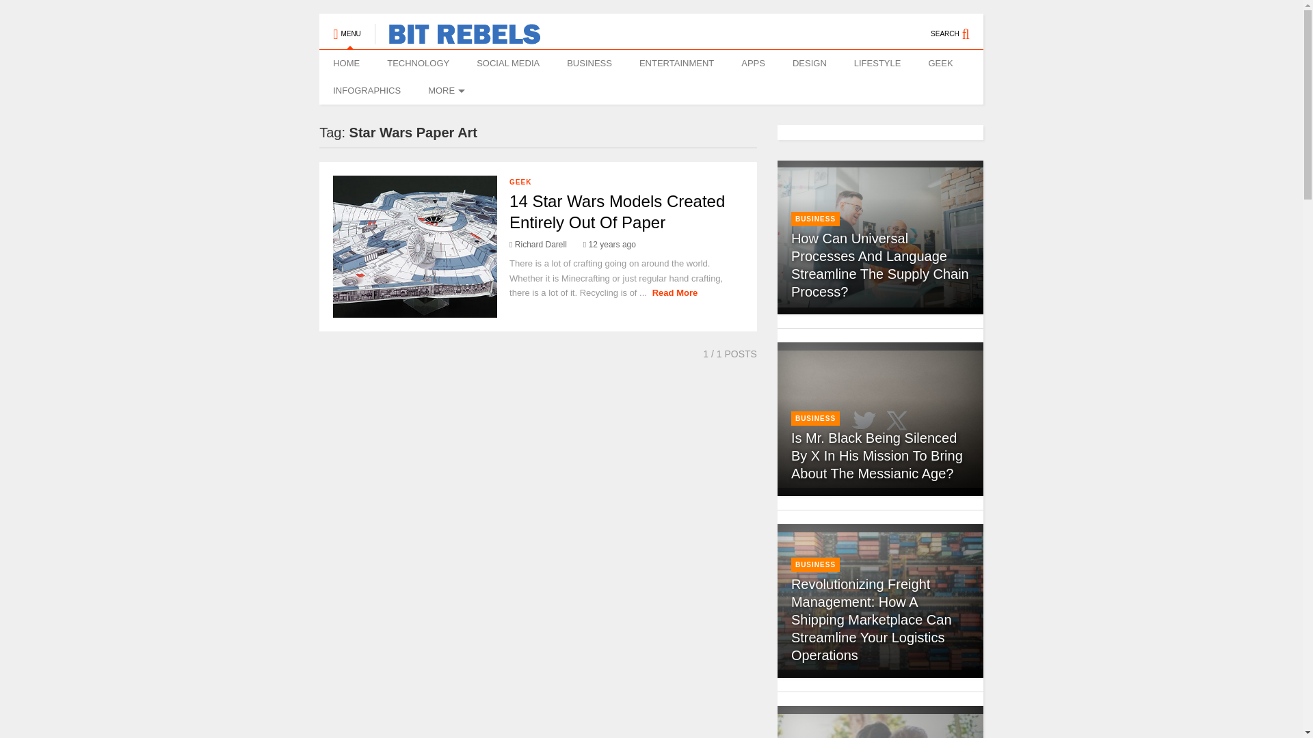  I want to click on SEARCH, so click(957, 27).